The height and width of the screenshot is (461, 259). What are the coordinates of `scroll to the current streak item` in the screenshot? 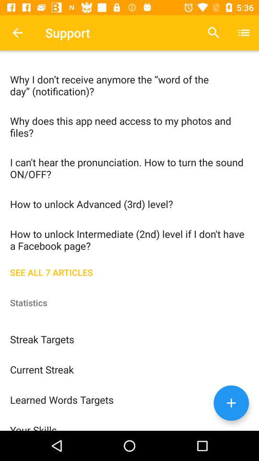 It's located at (129, 369).